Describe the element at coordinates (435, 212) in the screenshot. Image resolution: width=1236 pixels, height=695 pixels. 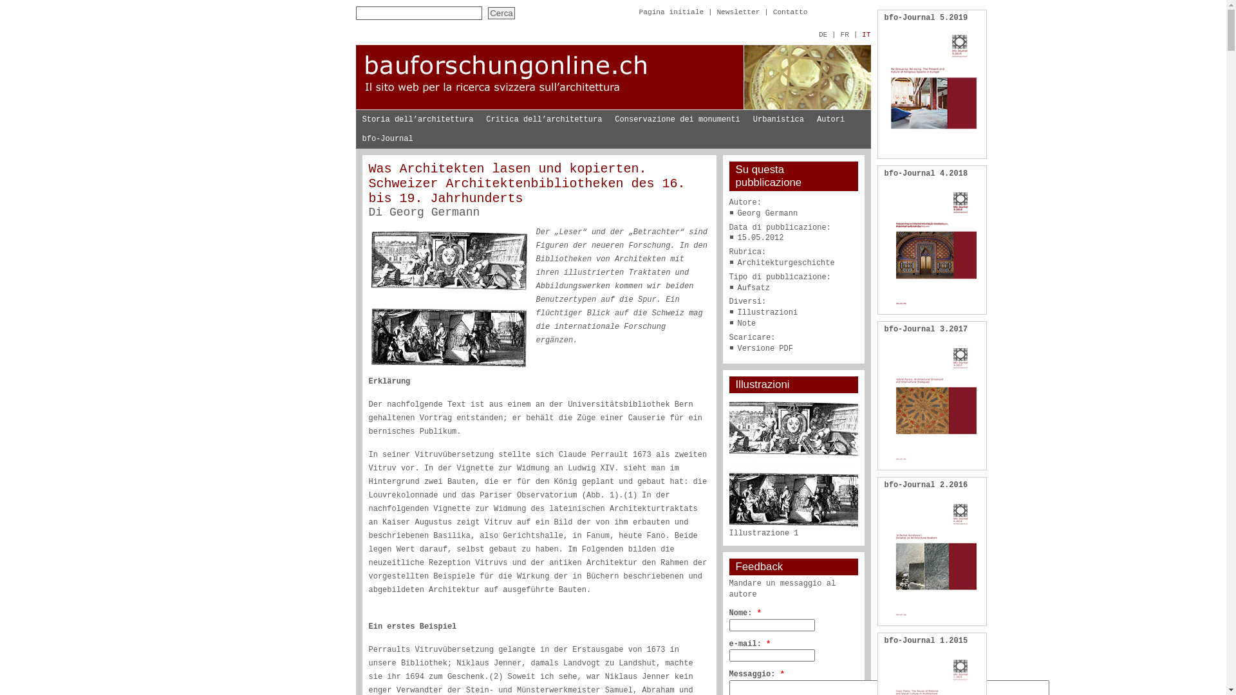
I see `Georg Germann` at that location.